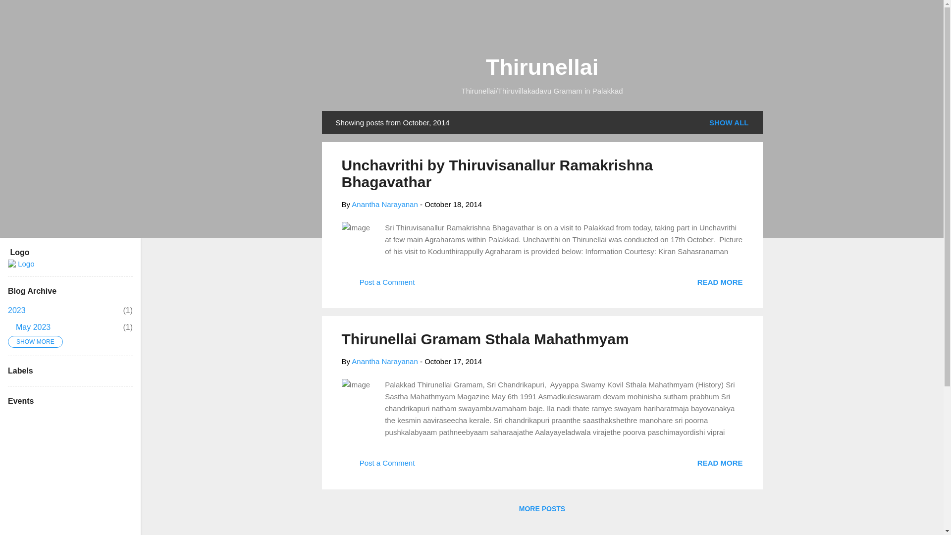 The image size is (951, 535). I want to click on SHOW ALL, so click(729, 122).